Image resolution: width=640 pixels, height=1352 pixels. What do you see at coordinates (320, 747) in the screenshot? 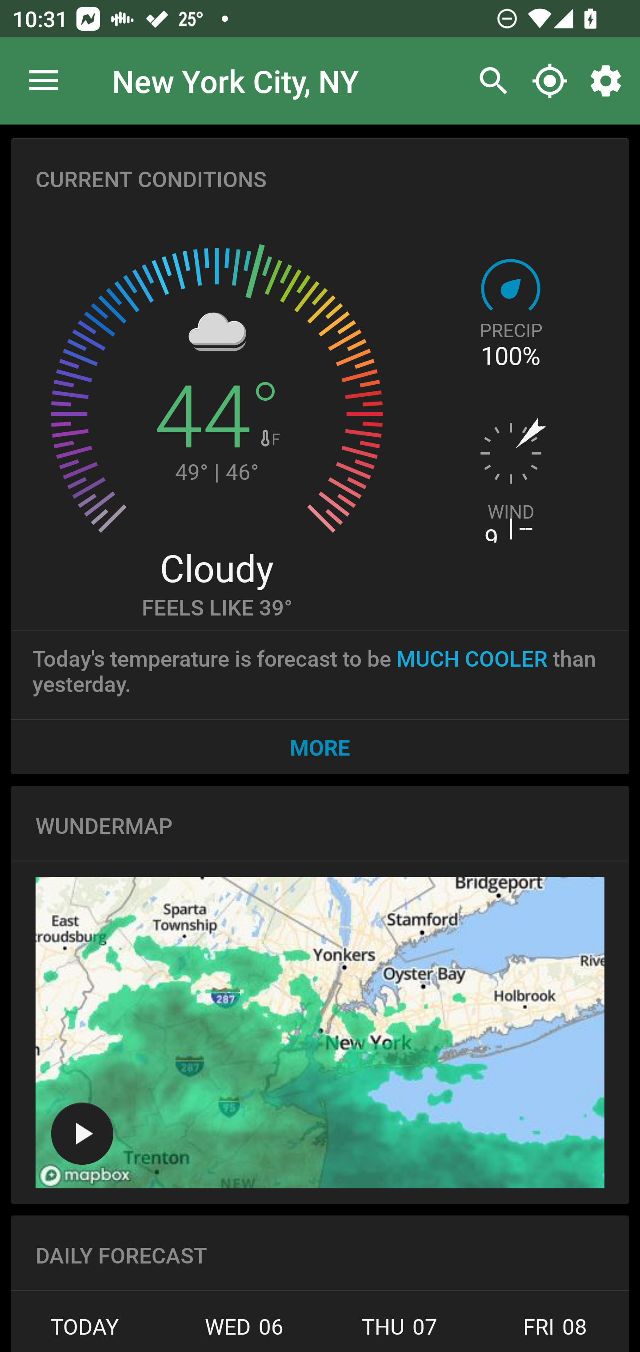
I see `MORE` at bounding box center [320, 747].